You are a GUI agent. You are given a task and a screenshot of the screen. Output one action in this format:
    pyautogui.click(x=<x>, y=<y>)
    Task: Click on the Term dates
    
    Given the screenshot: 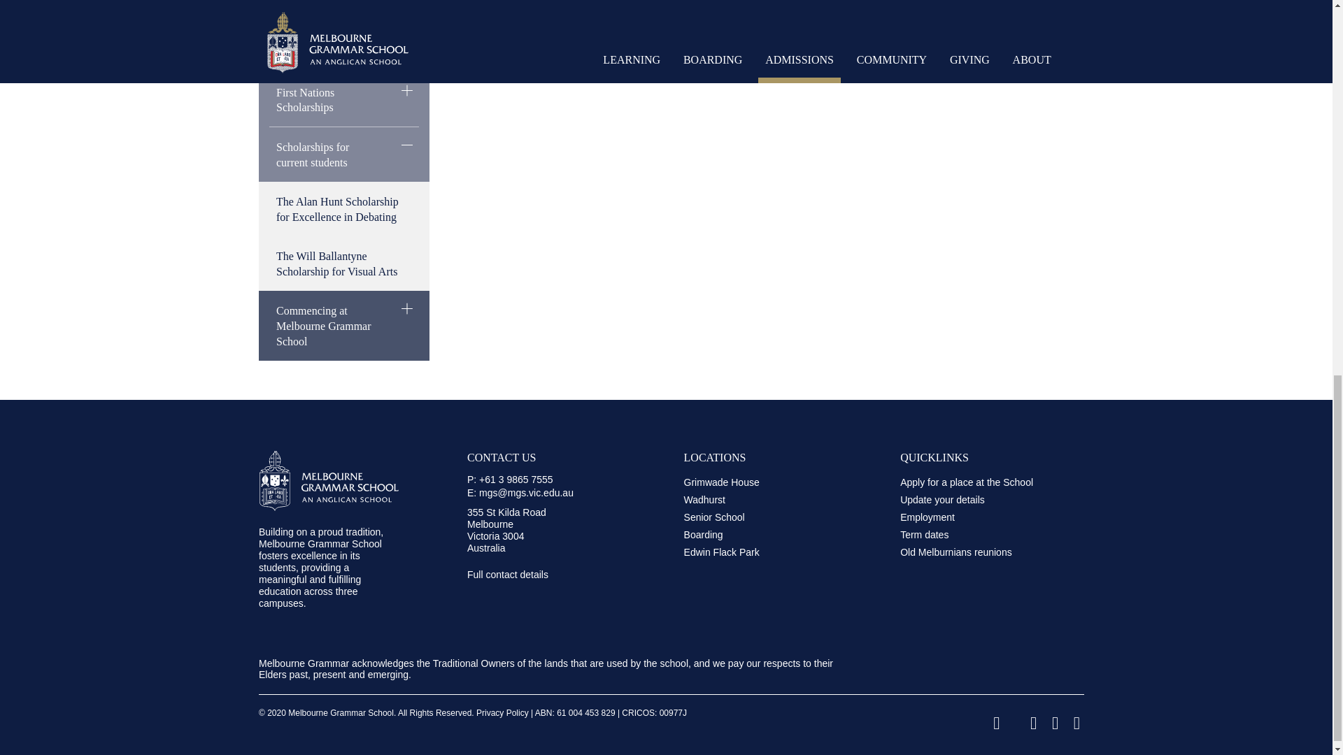 What is the action you would take?
    pyautogui.click(x=974, y=534)
    